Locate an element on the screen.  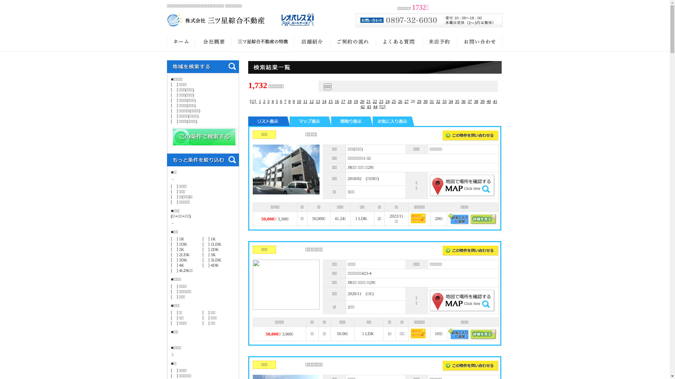
36 is located at coordinates (463, 101).